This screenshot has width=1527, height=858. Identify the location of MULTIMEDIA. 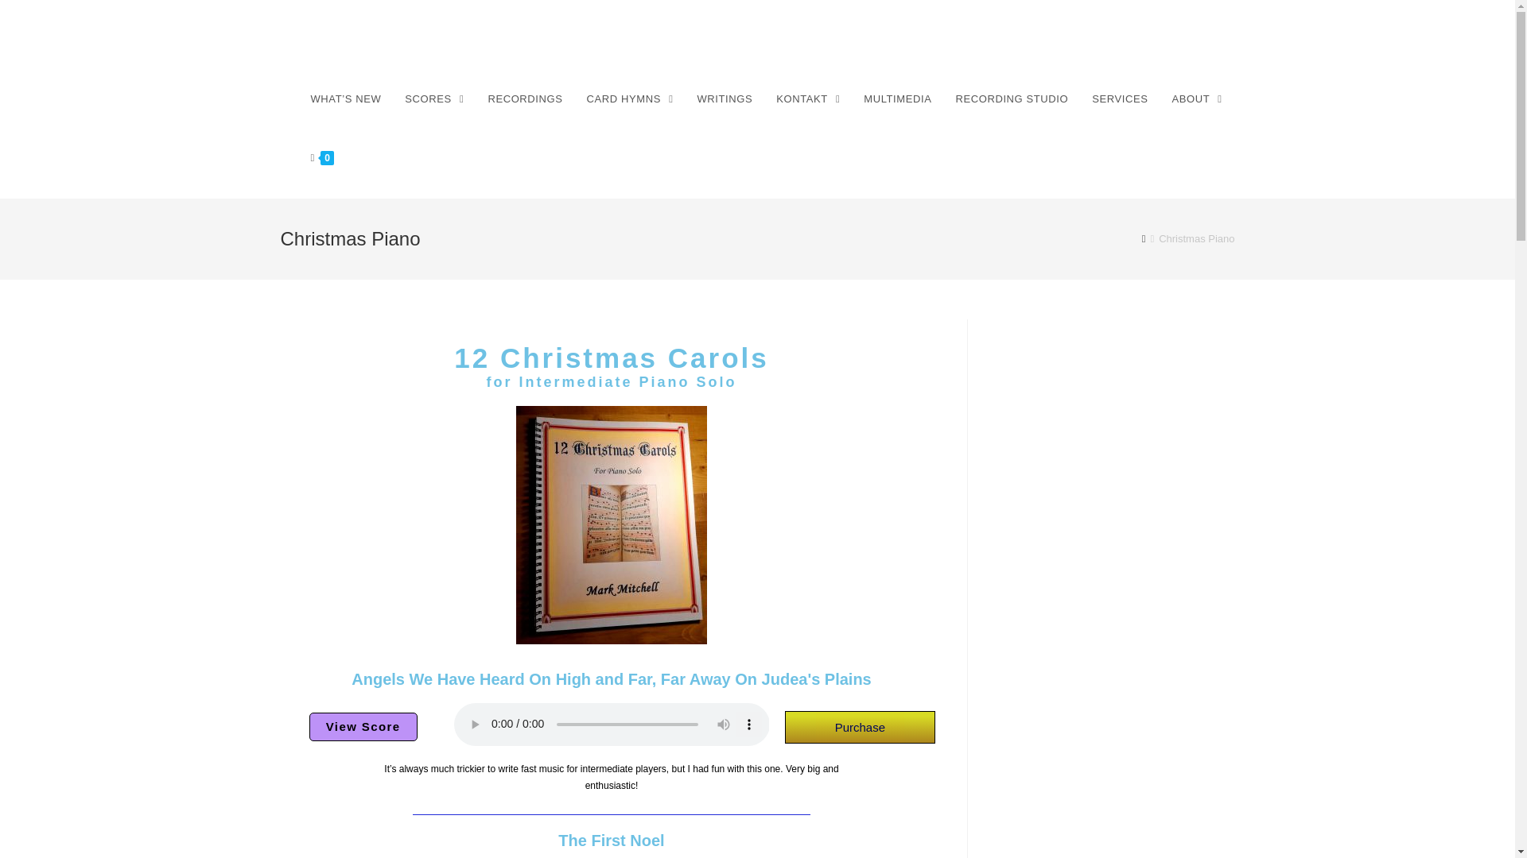
(897, 99).